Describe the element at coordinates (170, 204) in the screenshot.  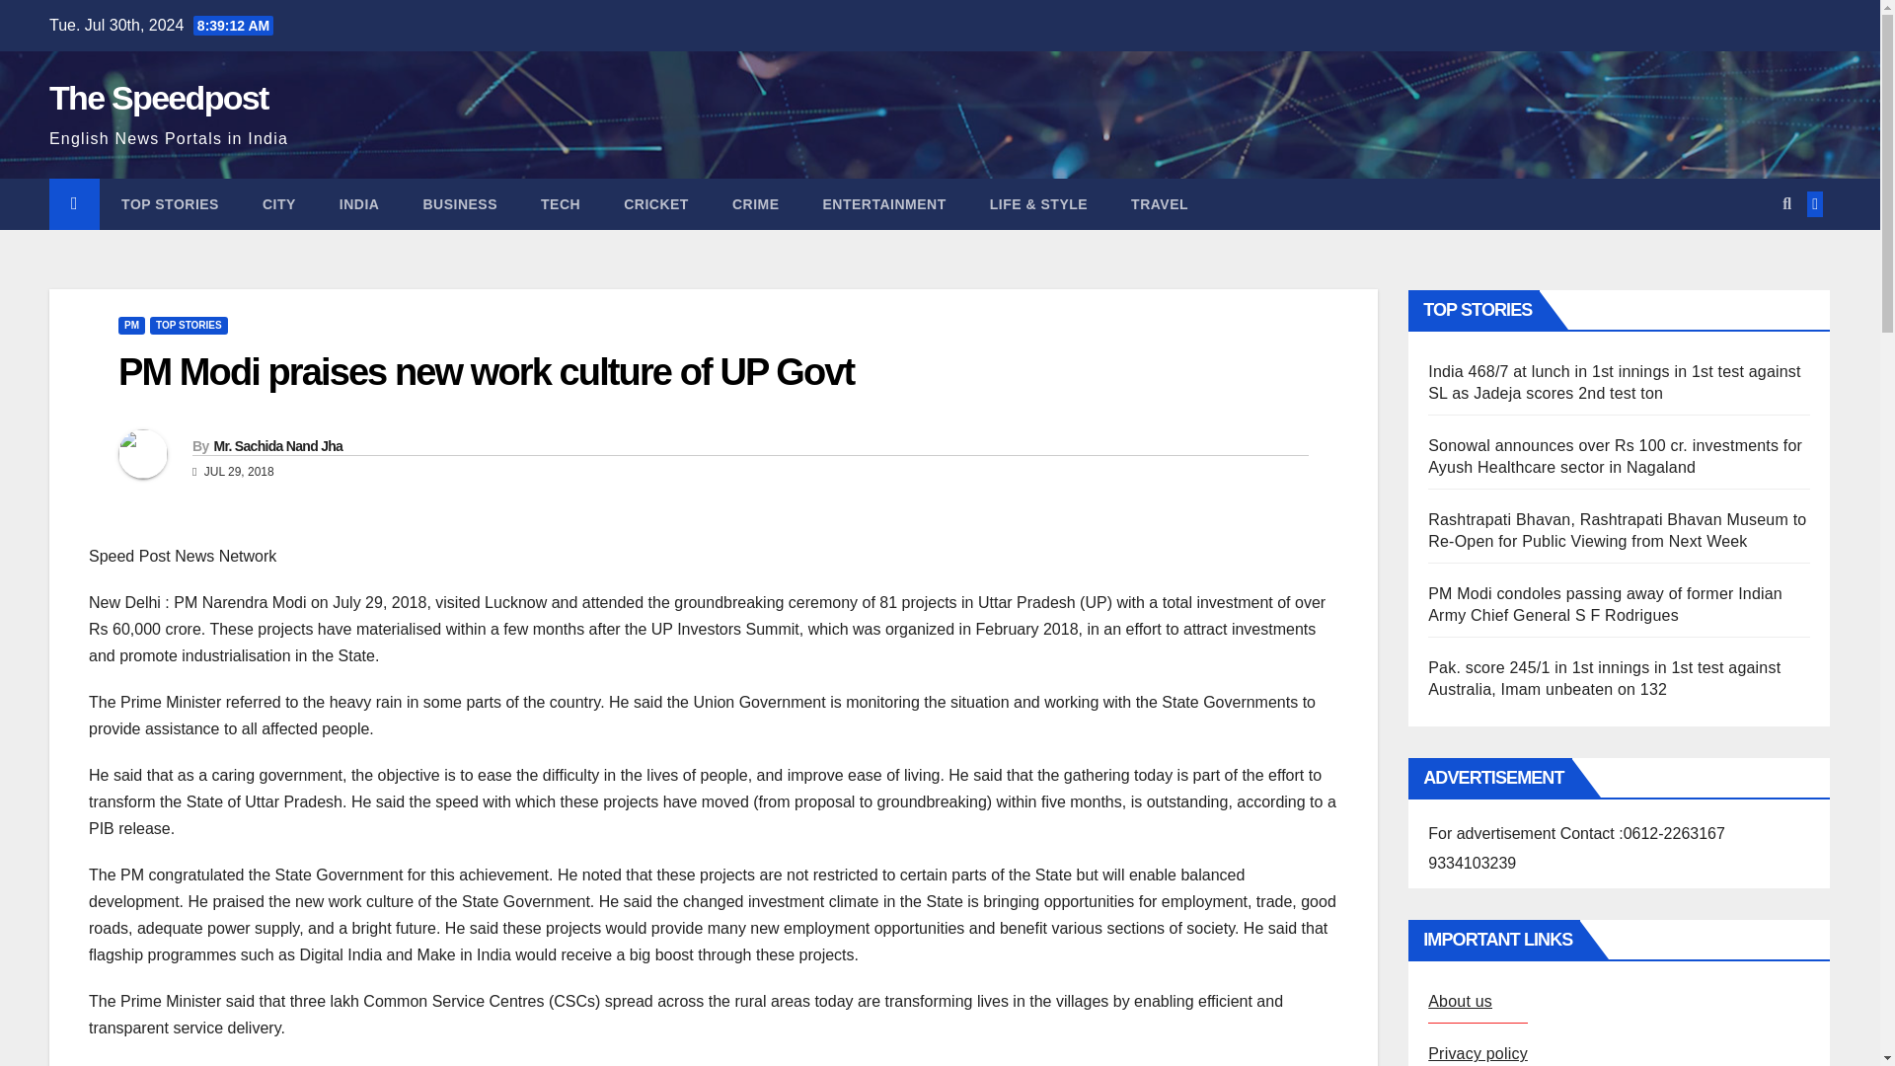
I see `TOP STORIES` at that location.